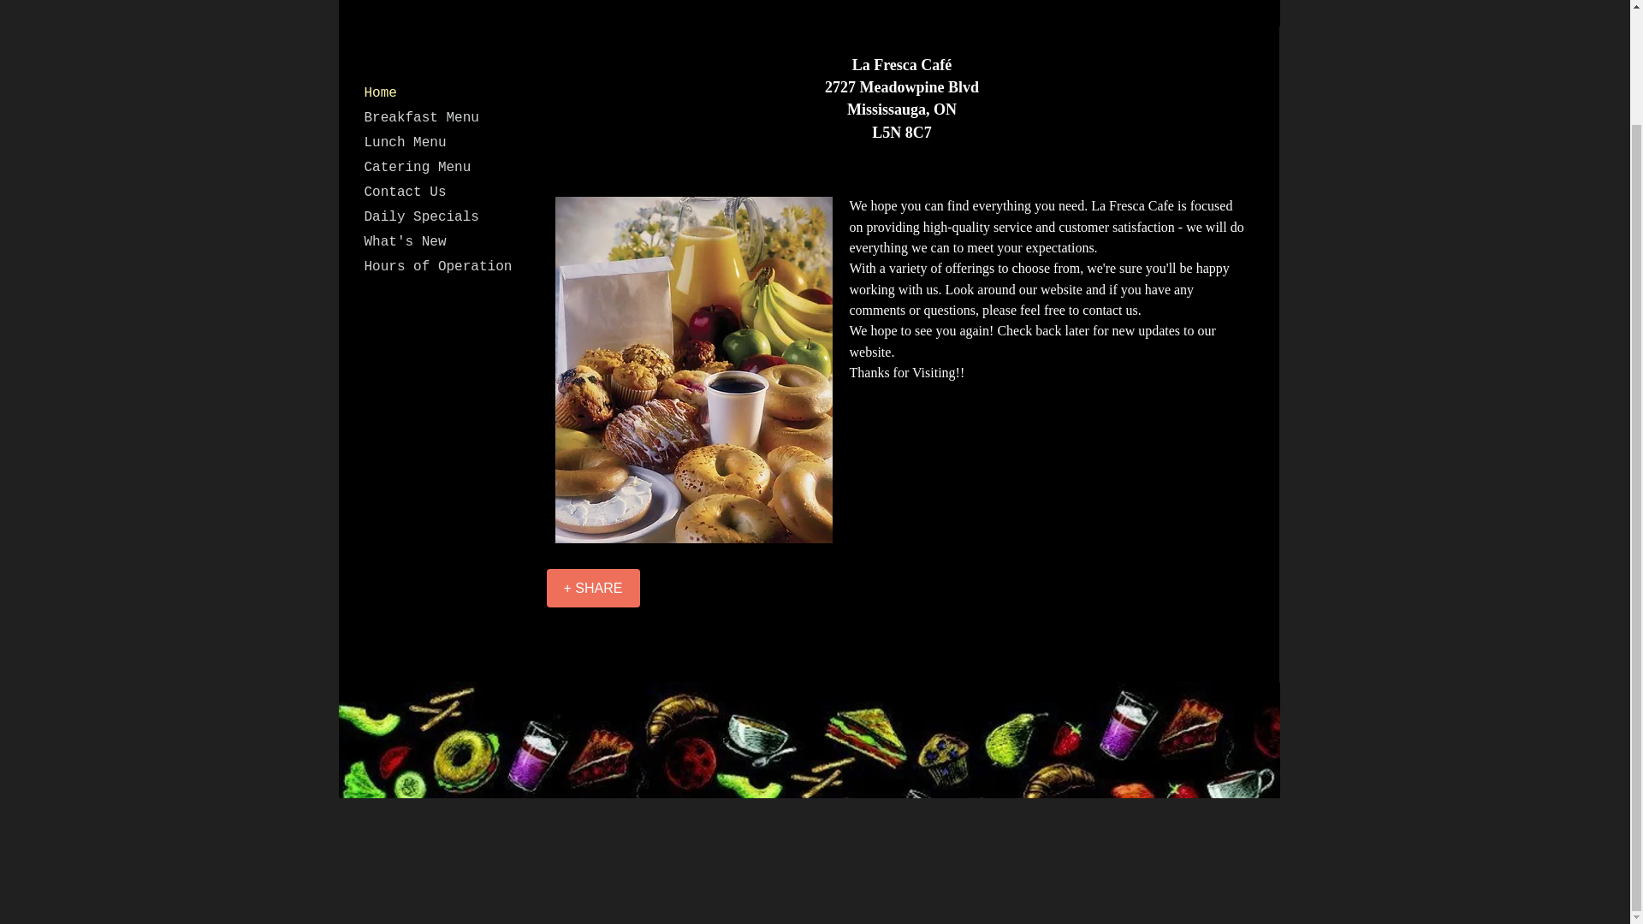  What do you see at coordinates (381, 93) in the screenshot?
I see `Home` at bounding box center [381, 93].